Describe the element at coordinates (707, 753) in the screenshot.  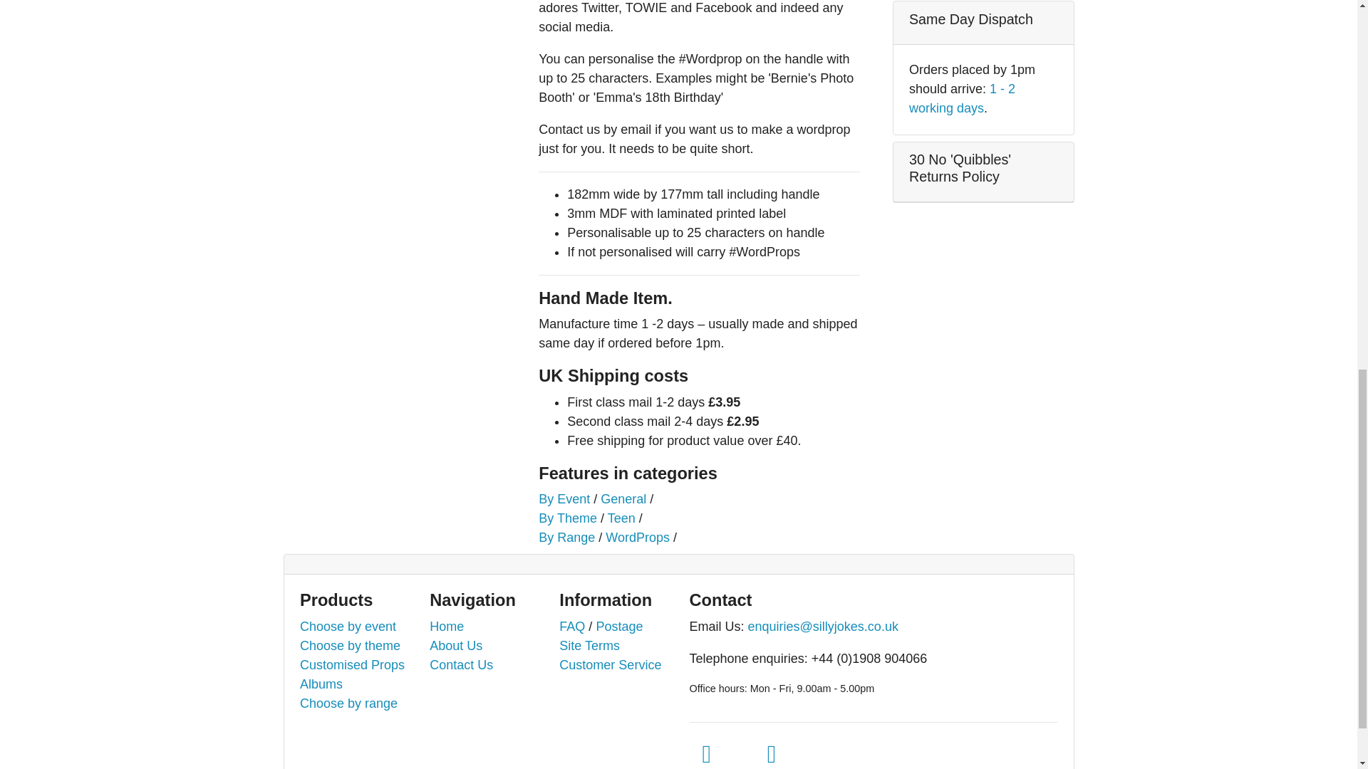
I see `Twitter` at that location.